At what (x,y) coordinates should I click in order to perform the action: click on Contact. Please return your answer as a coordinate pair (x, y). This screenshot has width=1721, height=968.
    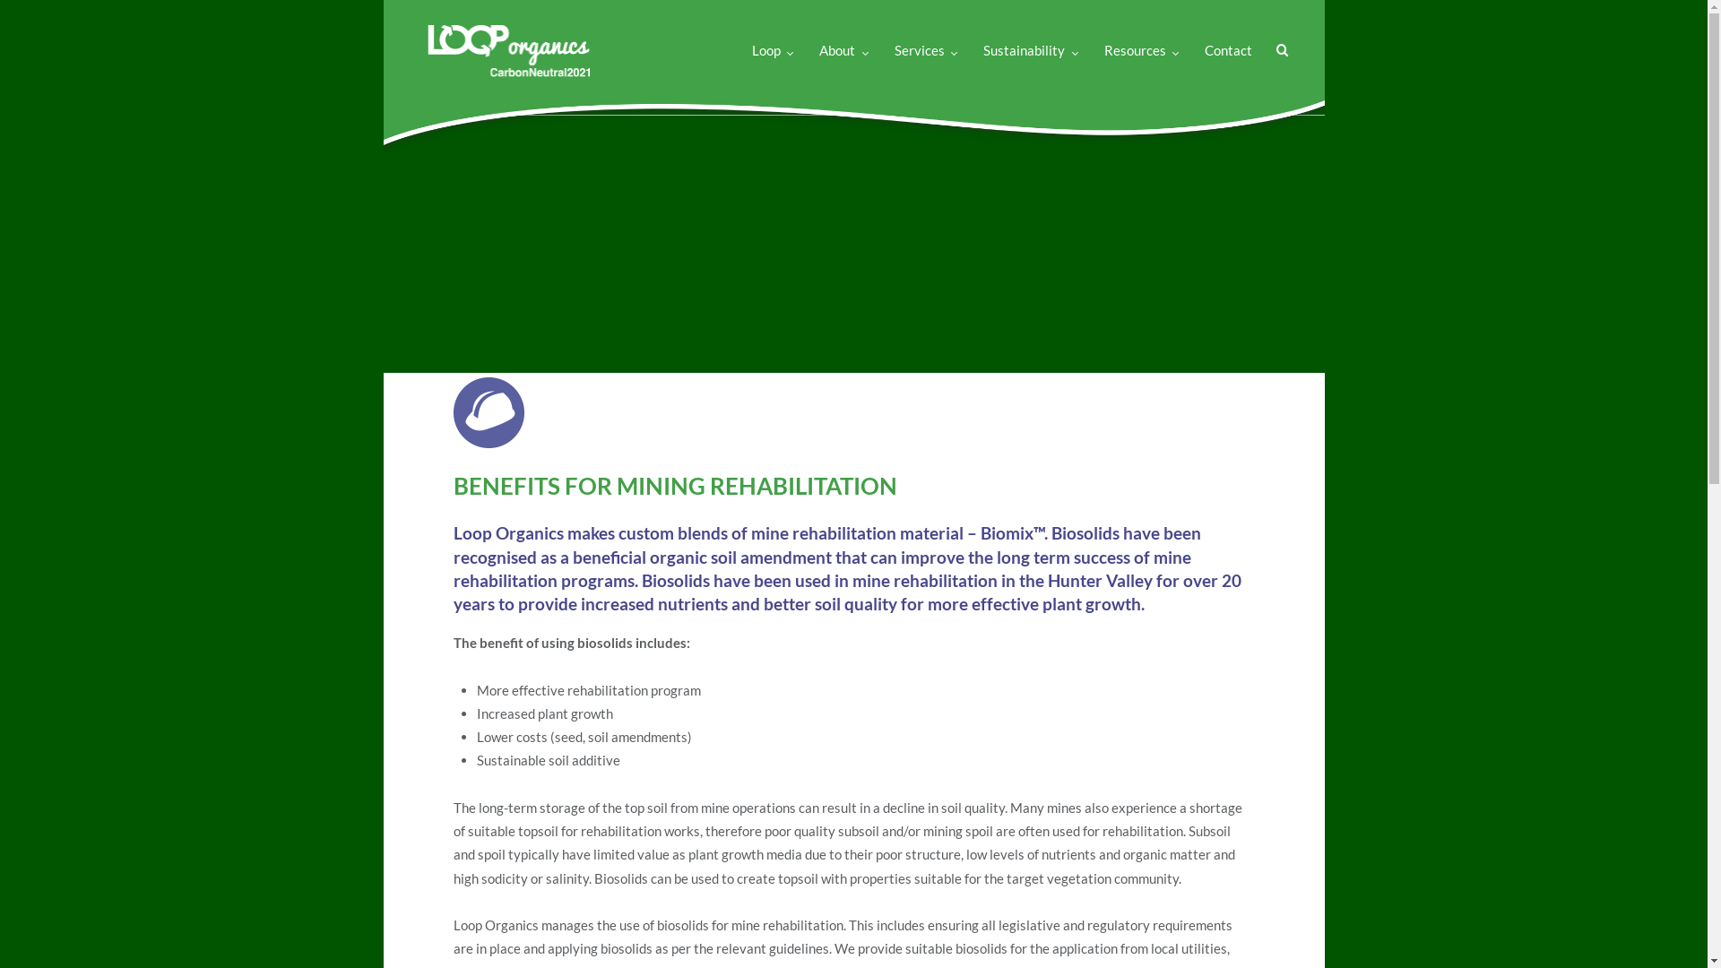
    Looking at the image, I should click on (1228, 30).